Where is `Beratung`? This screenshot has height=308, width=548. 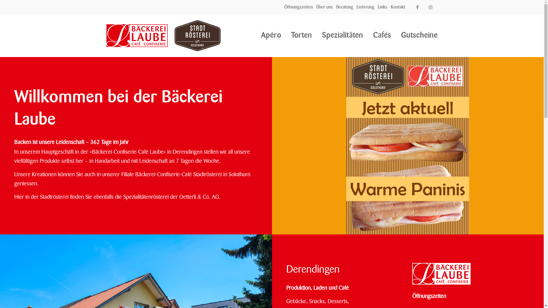
Beratung is located at coordinates (345, 7).